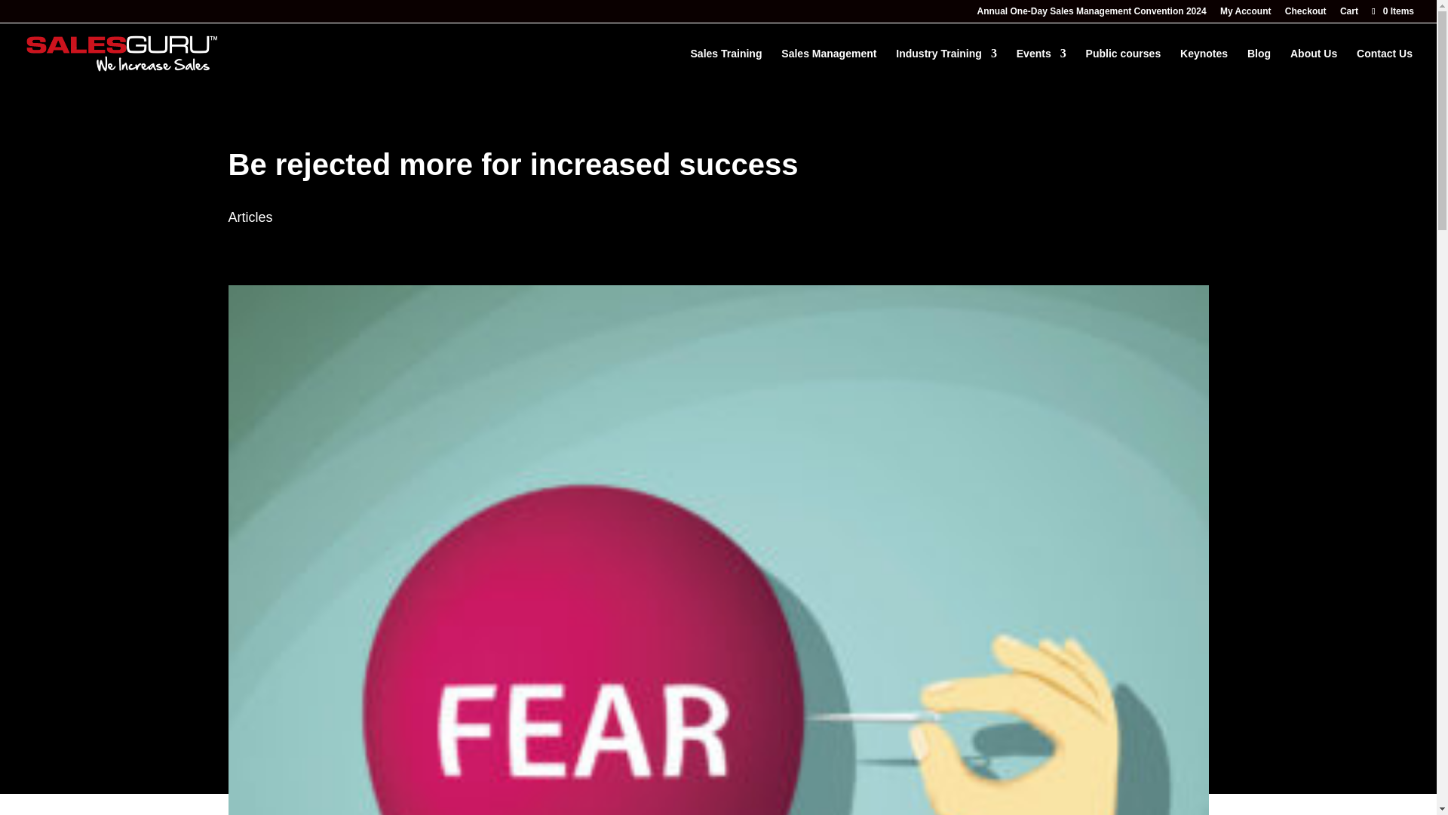  What do you see at coordinates (1092, 14) in the screenshot?
I see `Annual One-Day Sales Management Convention 2024` at bounding box center [1092, 14].